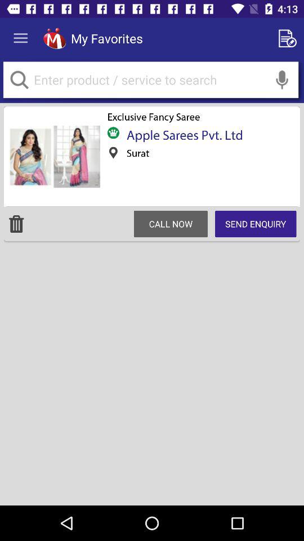  Describe the element at coordinates (114, 153) in the screenshot. I see `click on location icon` at that location.